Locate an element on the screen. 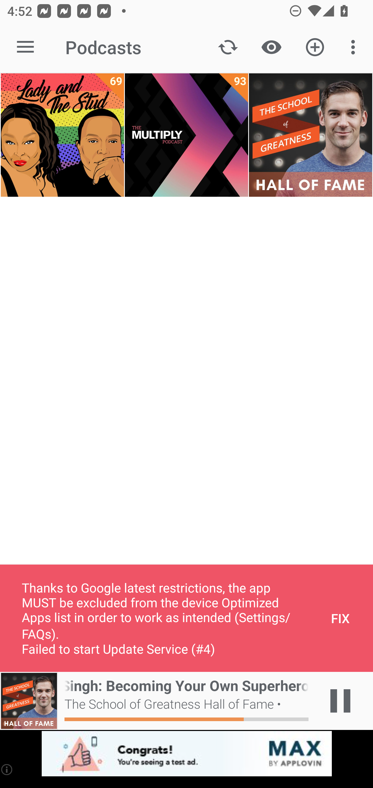 This screenshot has height=788, width=373. Update is located at coordinates (228, 47).